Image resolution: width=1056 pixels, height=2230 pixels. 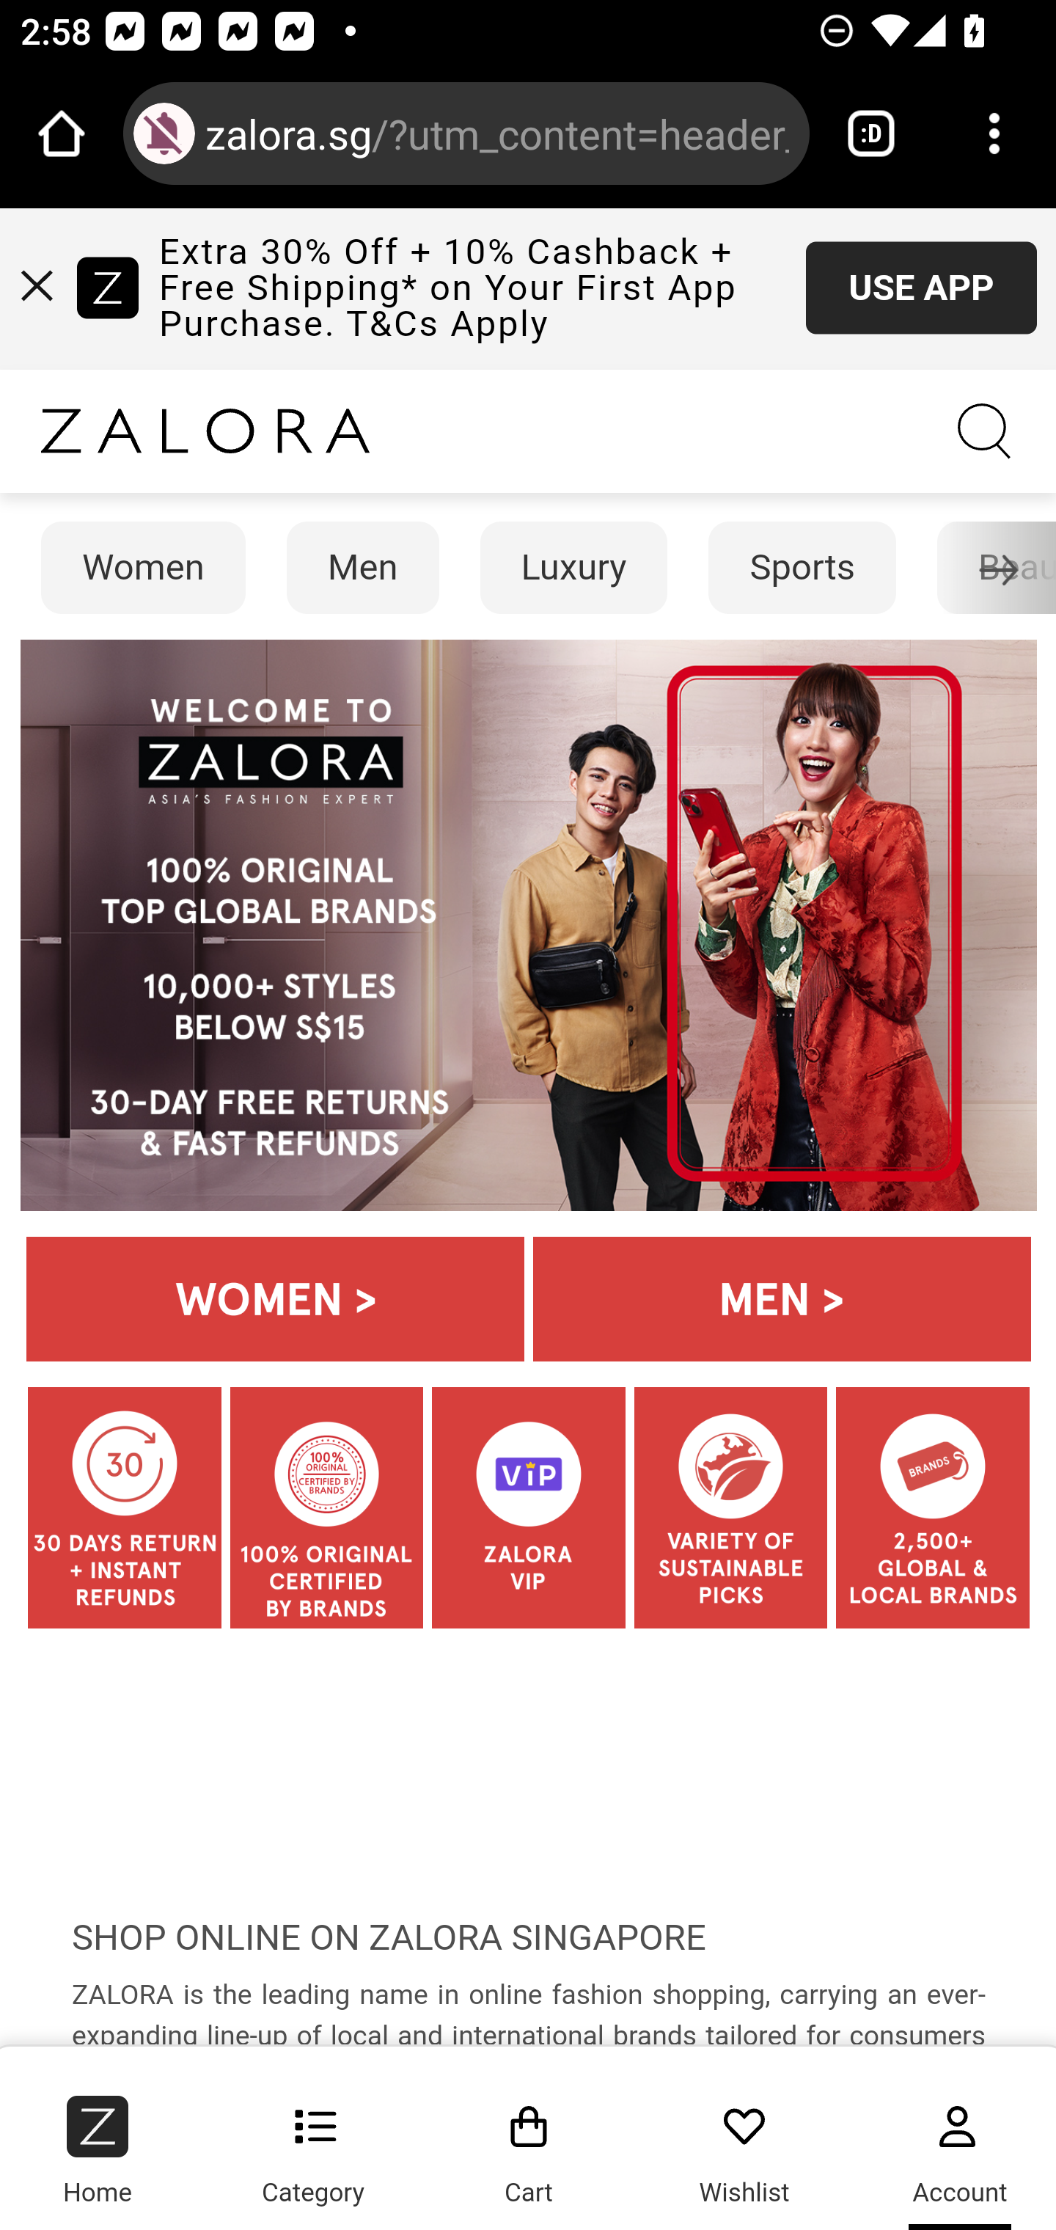 What do you see at coordinates (38, 285) in the screenshot?
I see `#` at bounding box center [38, 285].